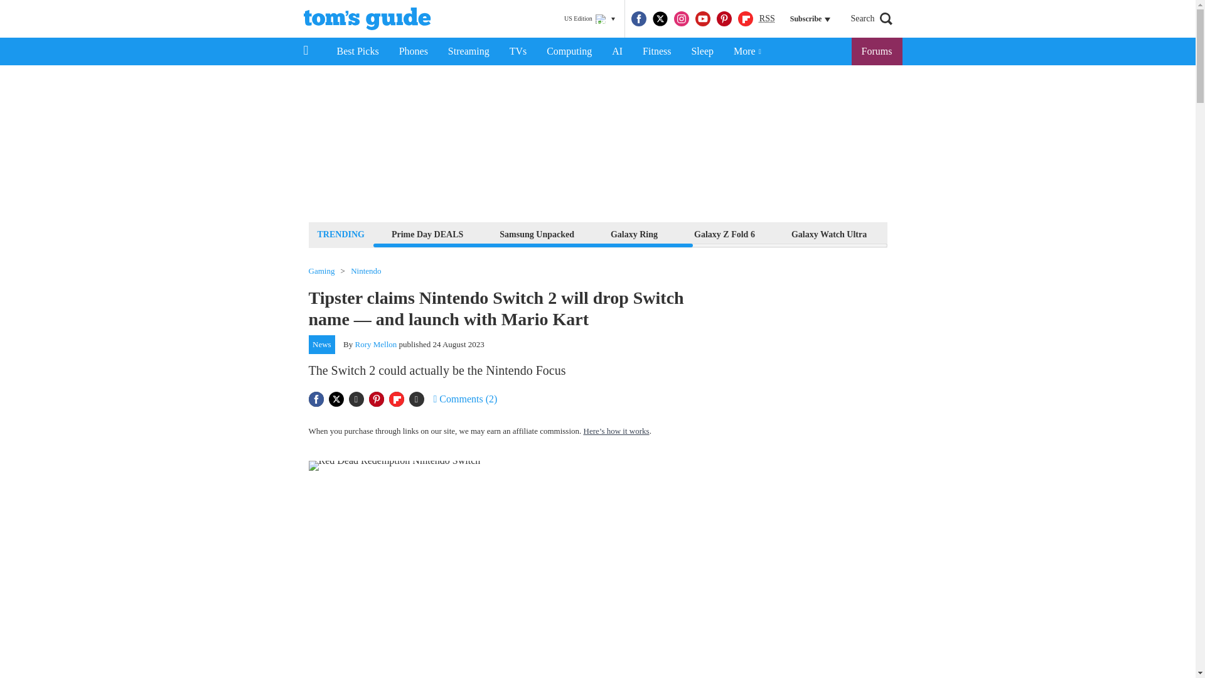 The width and height of the screenshot is (1205, 678). What do you see at coordinates (469, 51) in the screenshot?
I see `Streaming` at bounding box center [469, 51].